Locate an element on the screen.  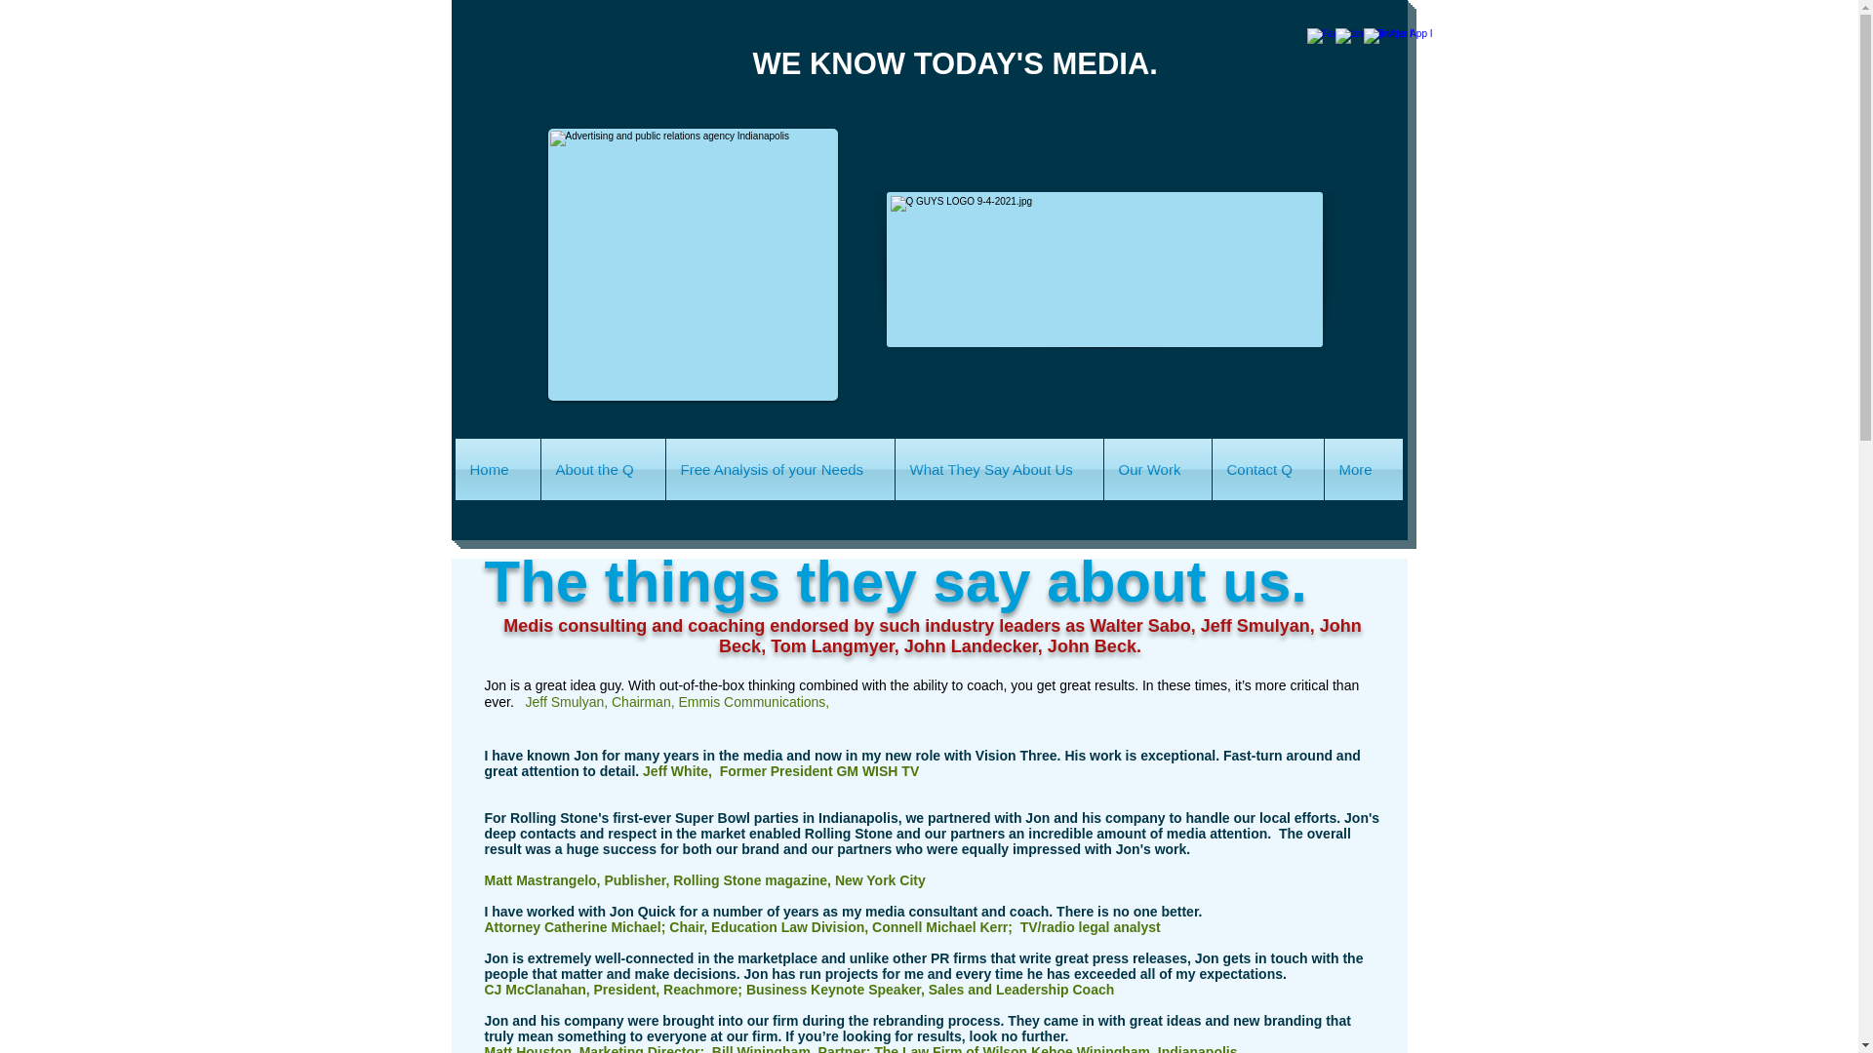
Our Work is located at coordinates (1158, 470).